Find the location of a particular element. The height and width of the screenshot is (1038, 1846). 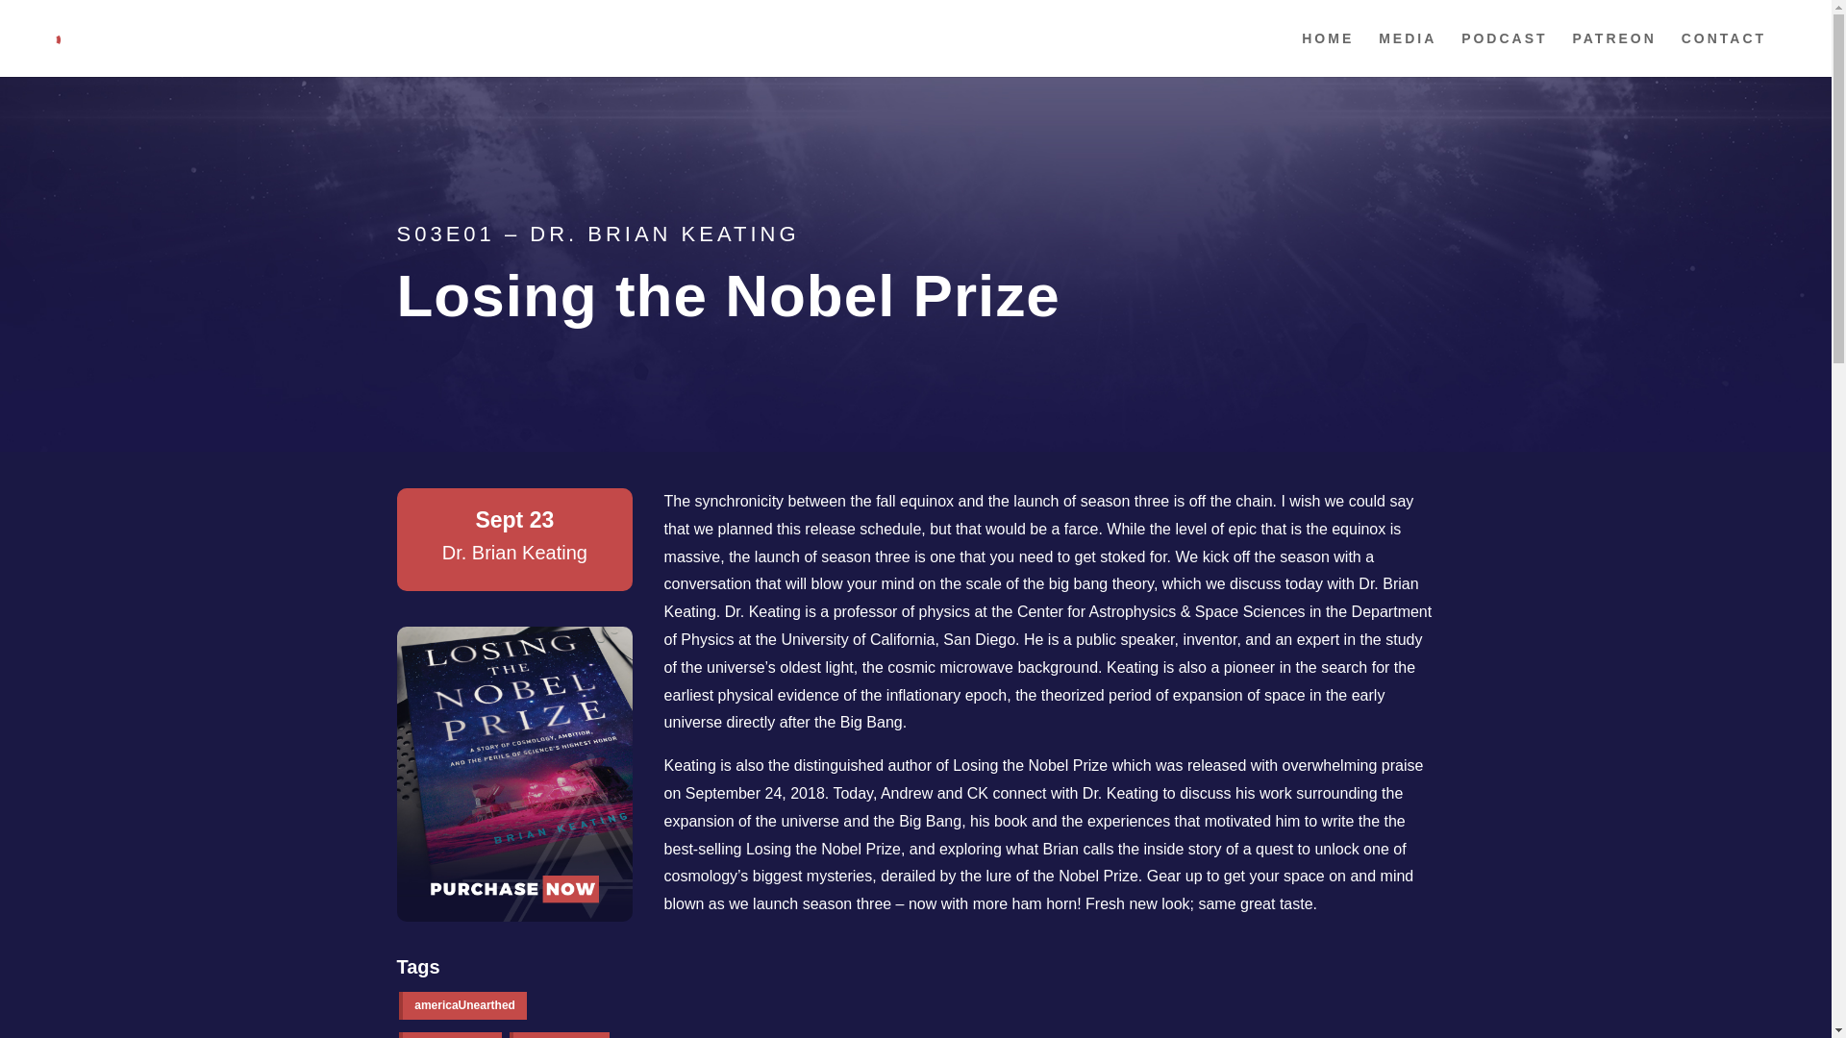

CONTACT is located at coordinates (1724, 54).